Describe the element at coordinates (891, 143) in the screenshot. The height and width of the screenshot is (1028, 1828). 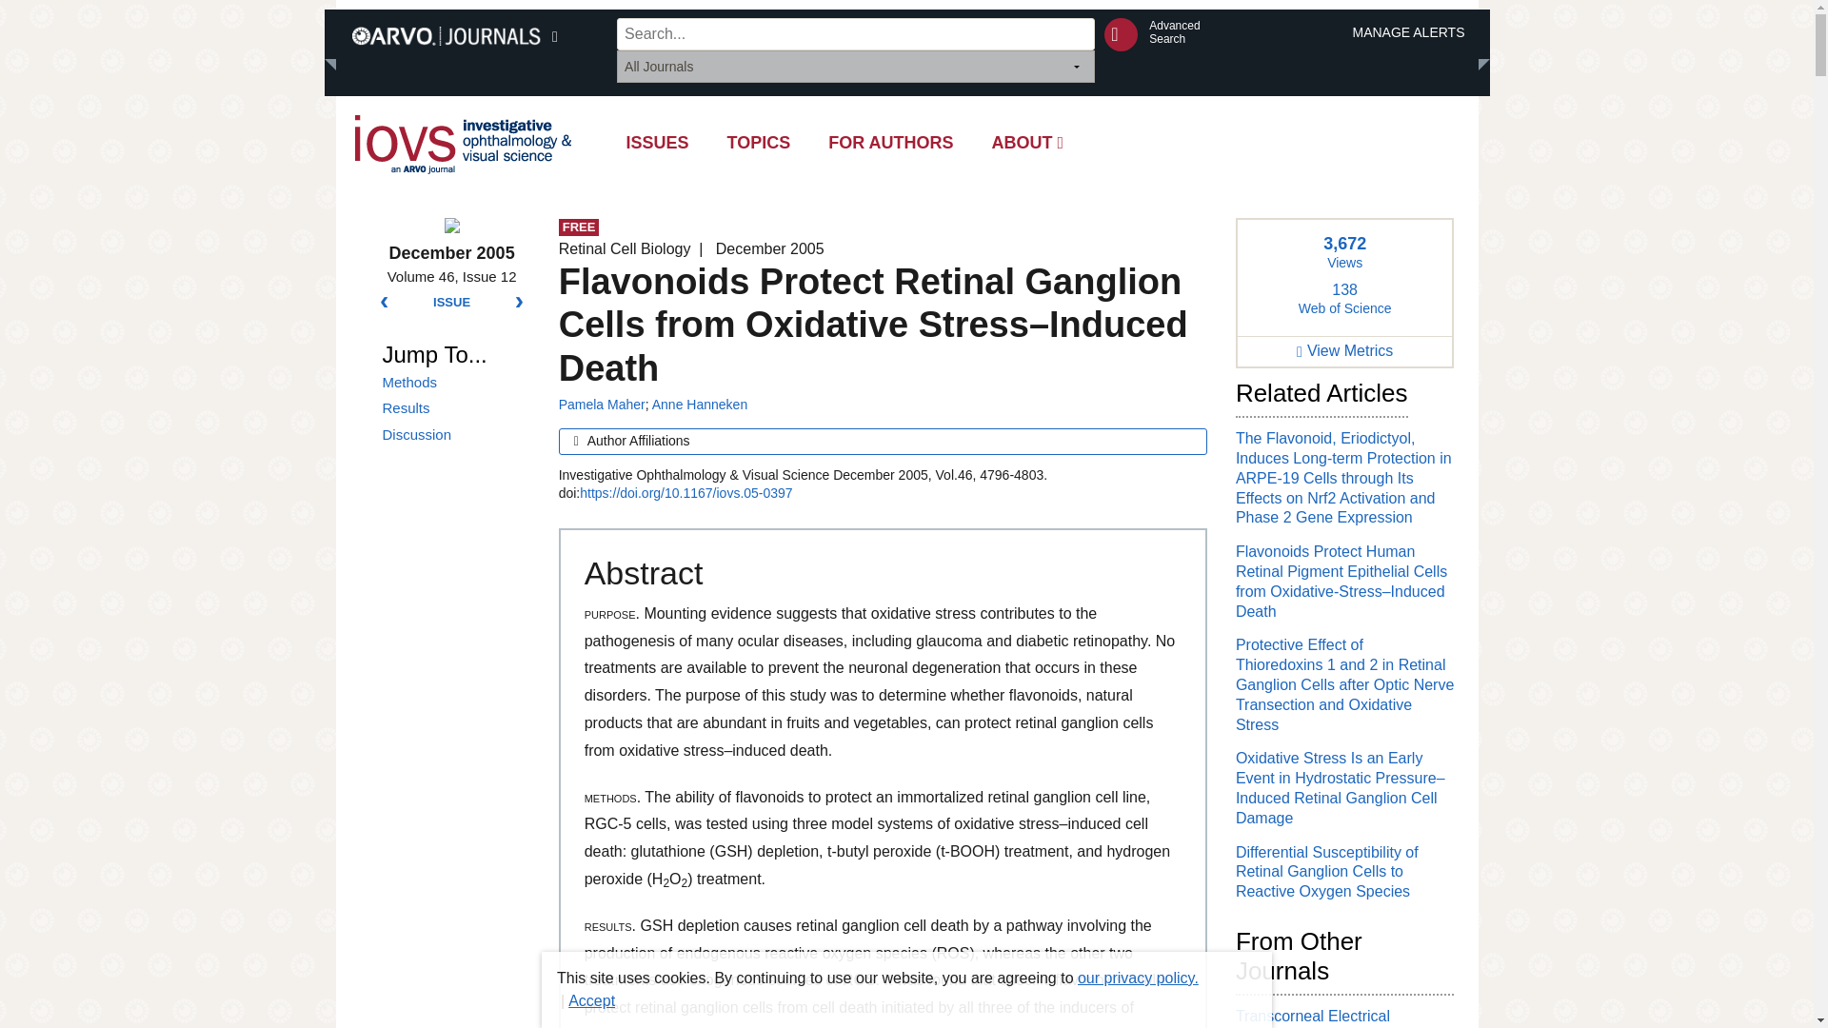
I see `FOR AUTHORS` at that location.